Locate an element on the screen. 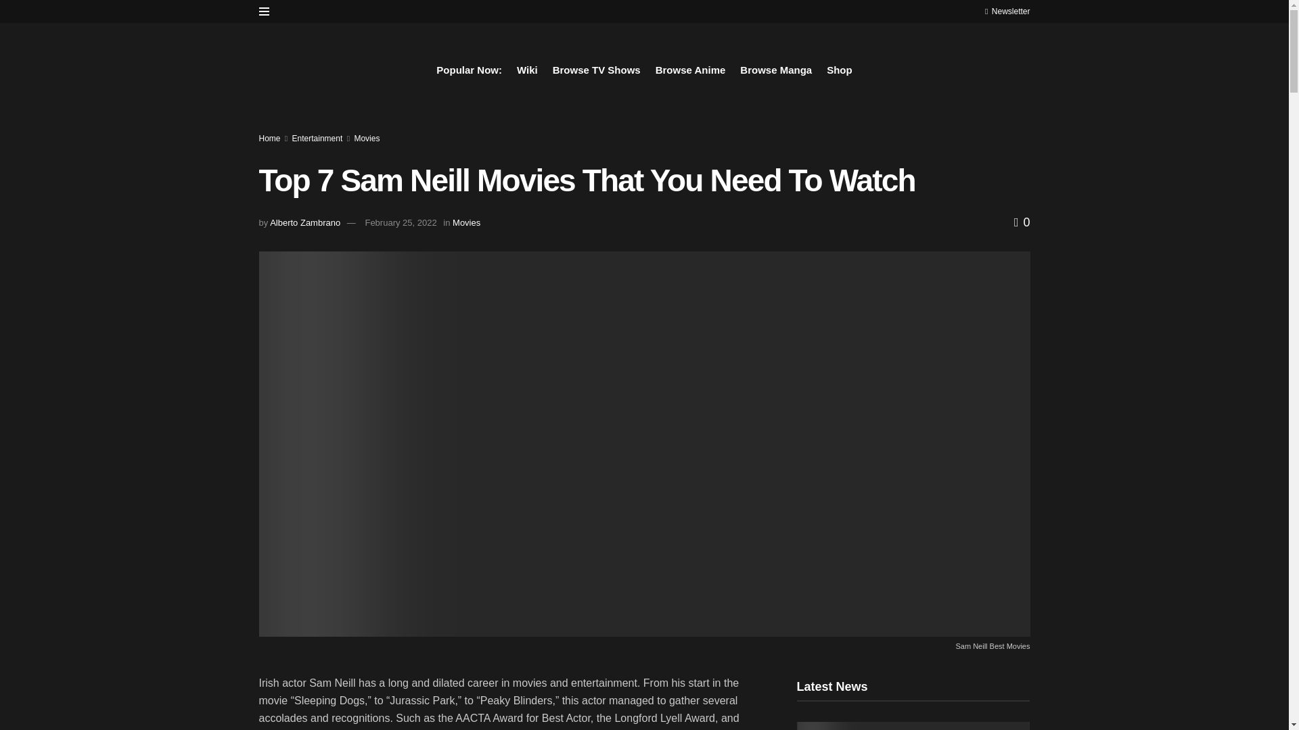 The width and height of the screenshot is (1299, 730). Newsletter is located at coordinates (1007, 11).